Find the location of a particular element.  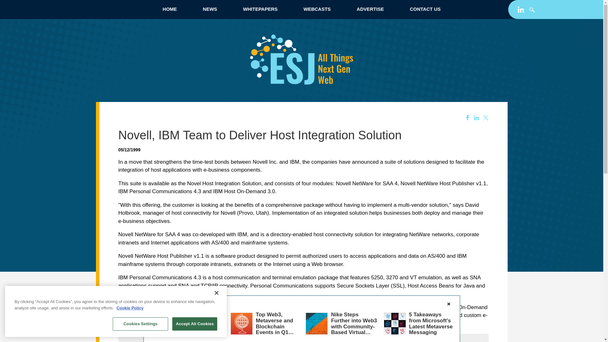

5 Takeaways from Microsoft's Latest Metaverse Messaging is located at coordinates (431, 323).